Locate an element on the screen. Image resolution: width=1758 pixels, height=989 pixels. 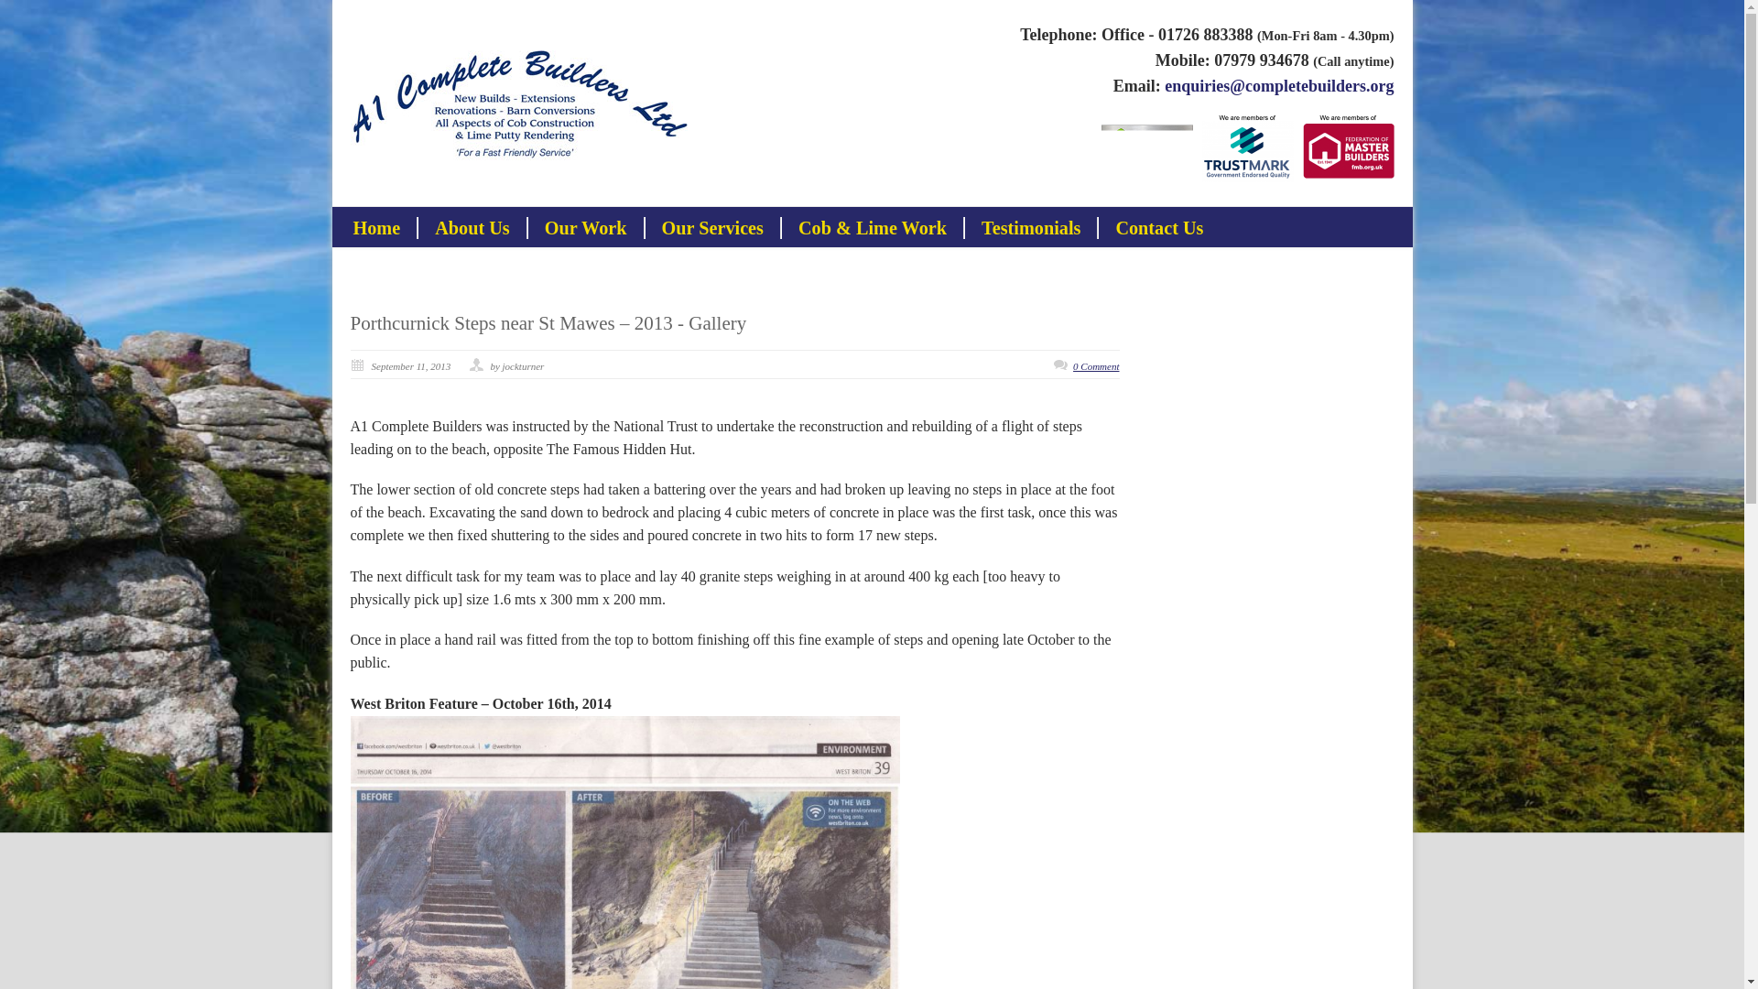
cobandlimecornwall.co.uk is located at coordinates (872, 227).